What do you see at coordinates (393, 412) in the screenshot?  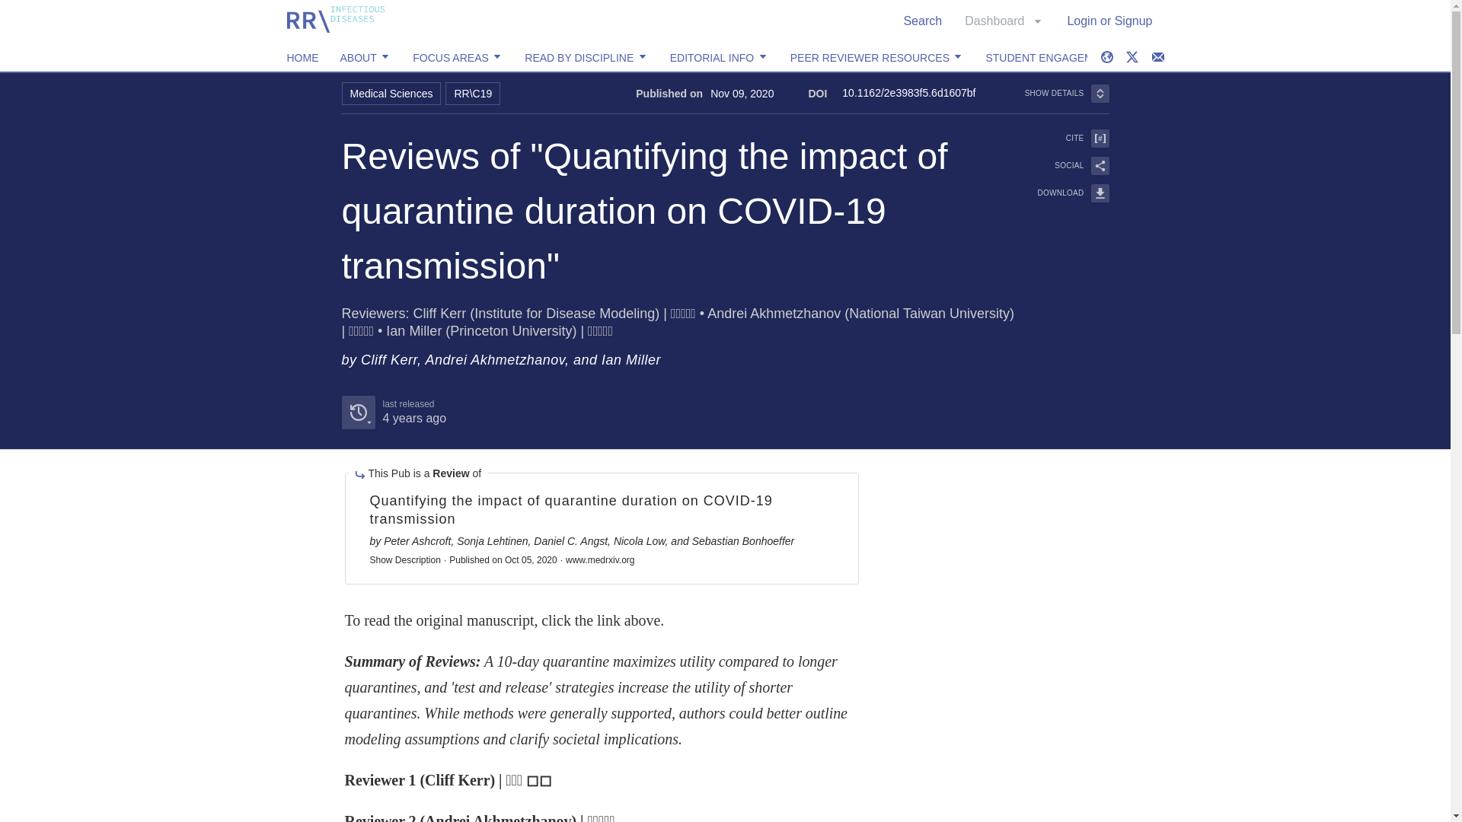 I see `CITE` at bounding box center [393, 412].